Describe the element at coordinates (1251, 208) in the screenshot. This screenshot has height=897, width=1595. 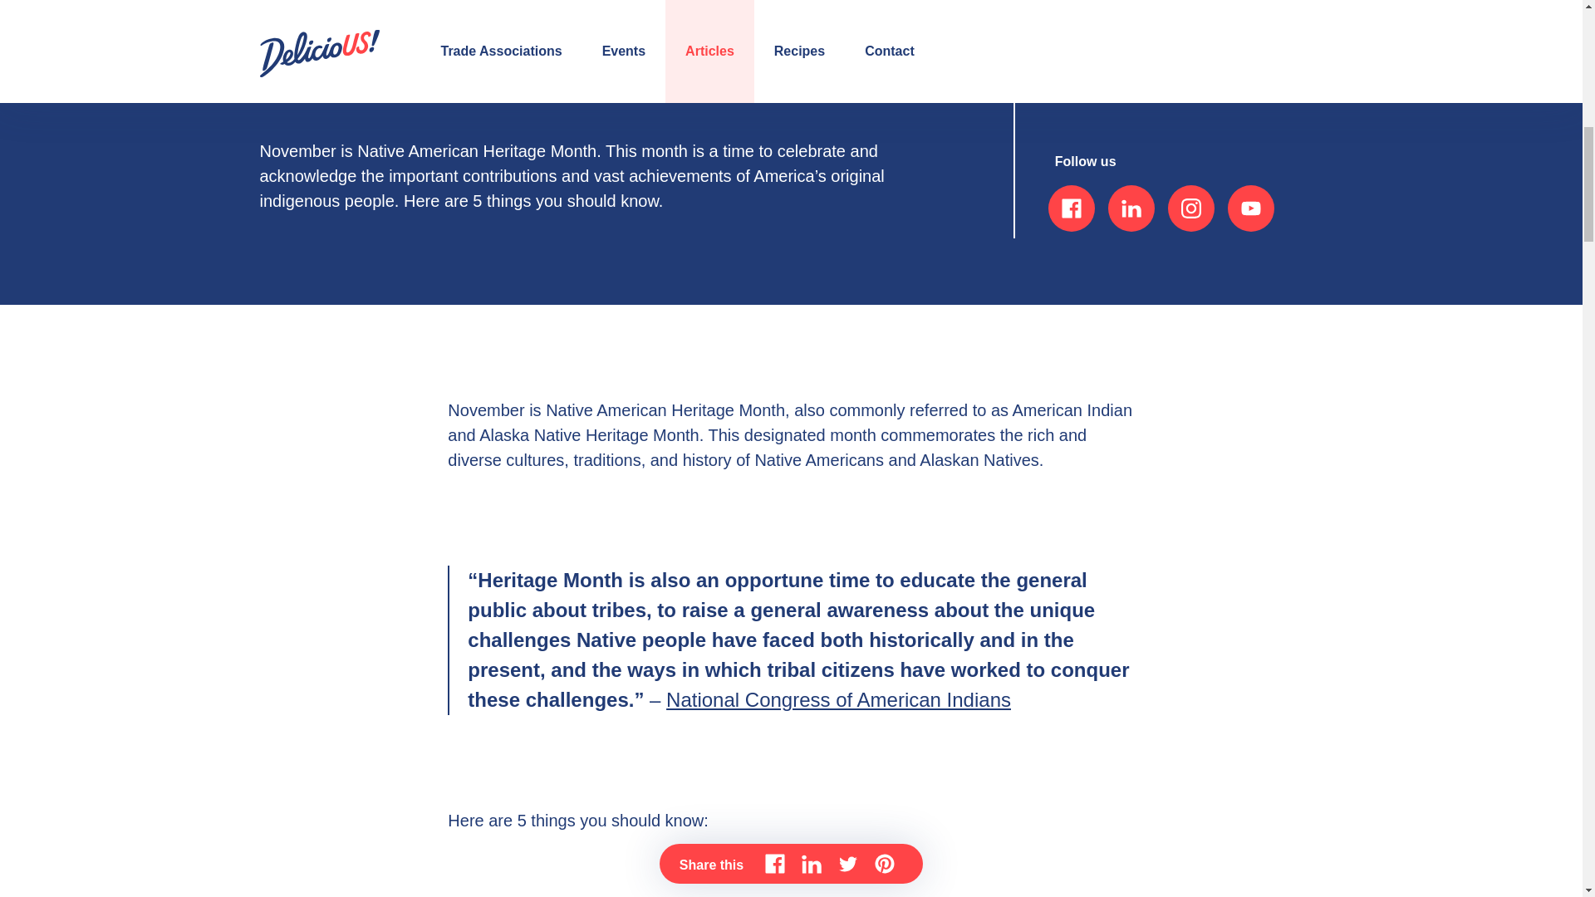
I see `YouTube` at that location.